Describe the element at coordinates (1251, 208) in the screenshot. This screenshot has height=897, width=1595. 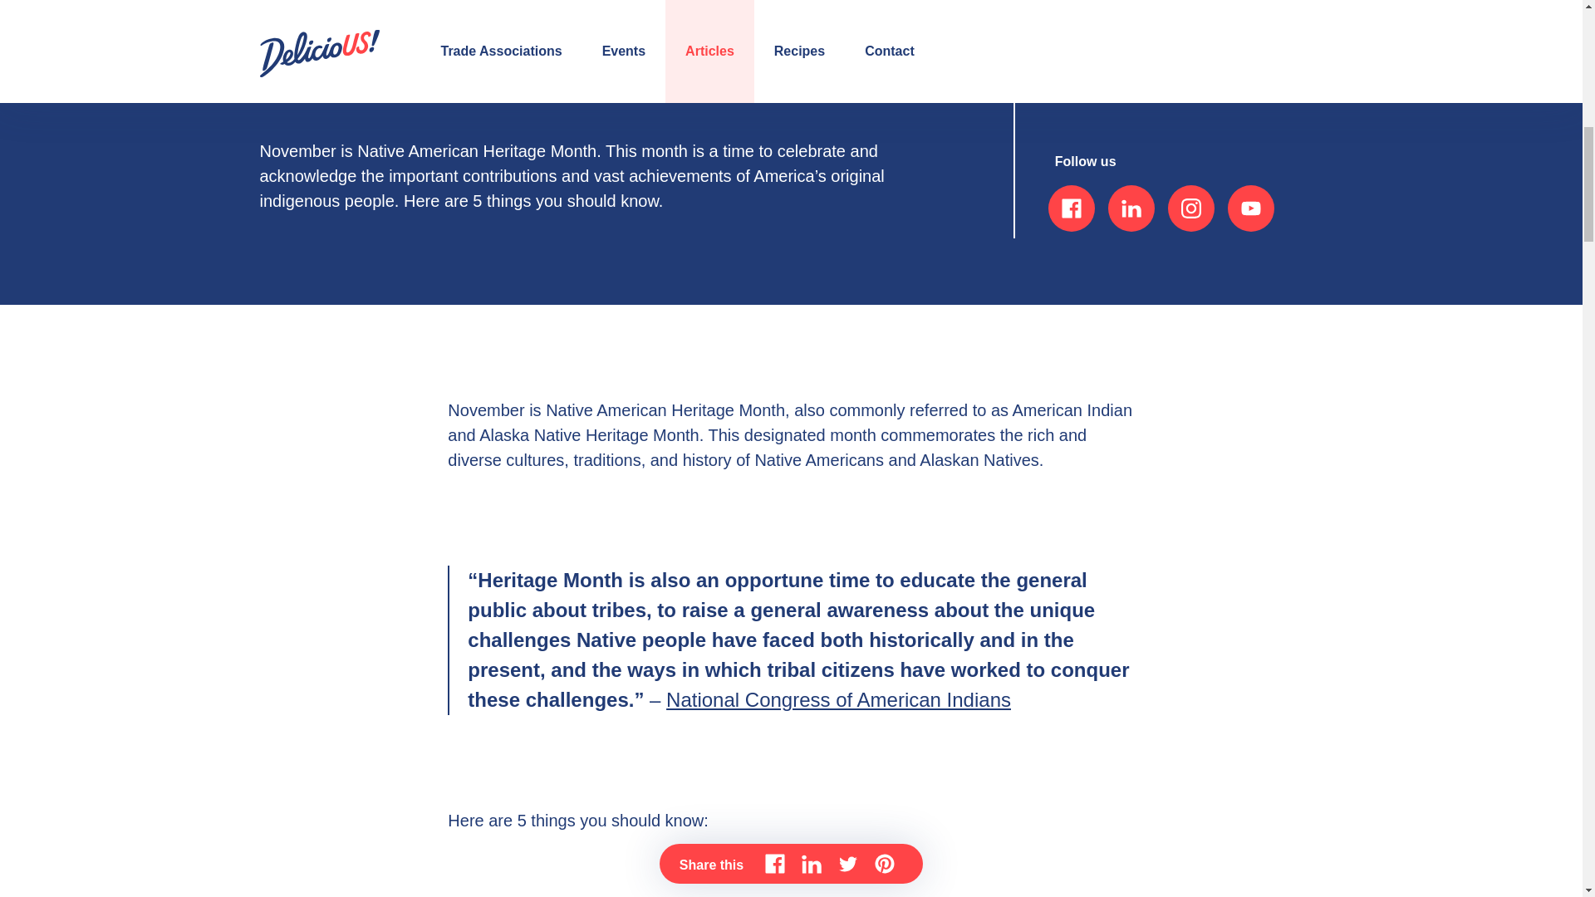
I see `YouTube` at that location.